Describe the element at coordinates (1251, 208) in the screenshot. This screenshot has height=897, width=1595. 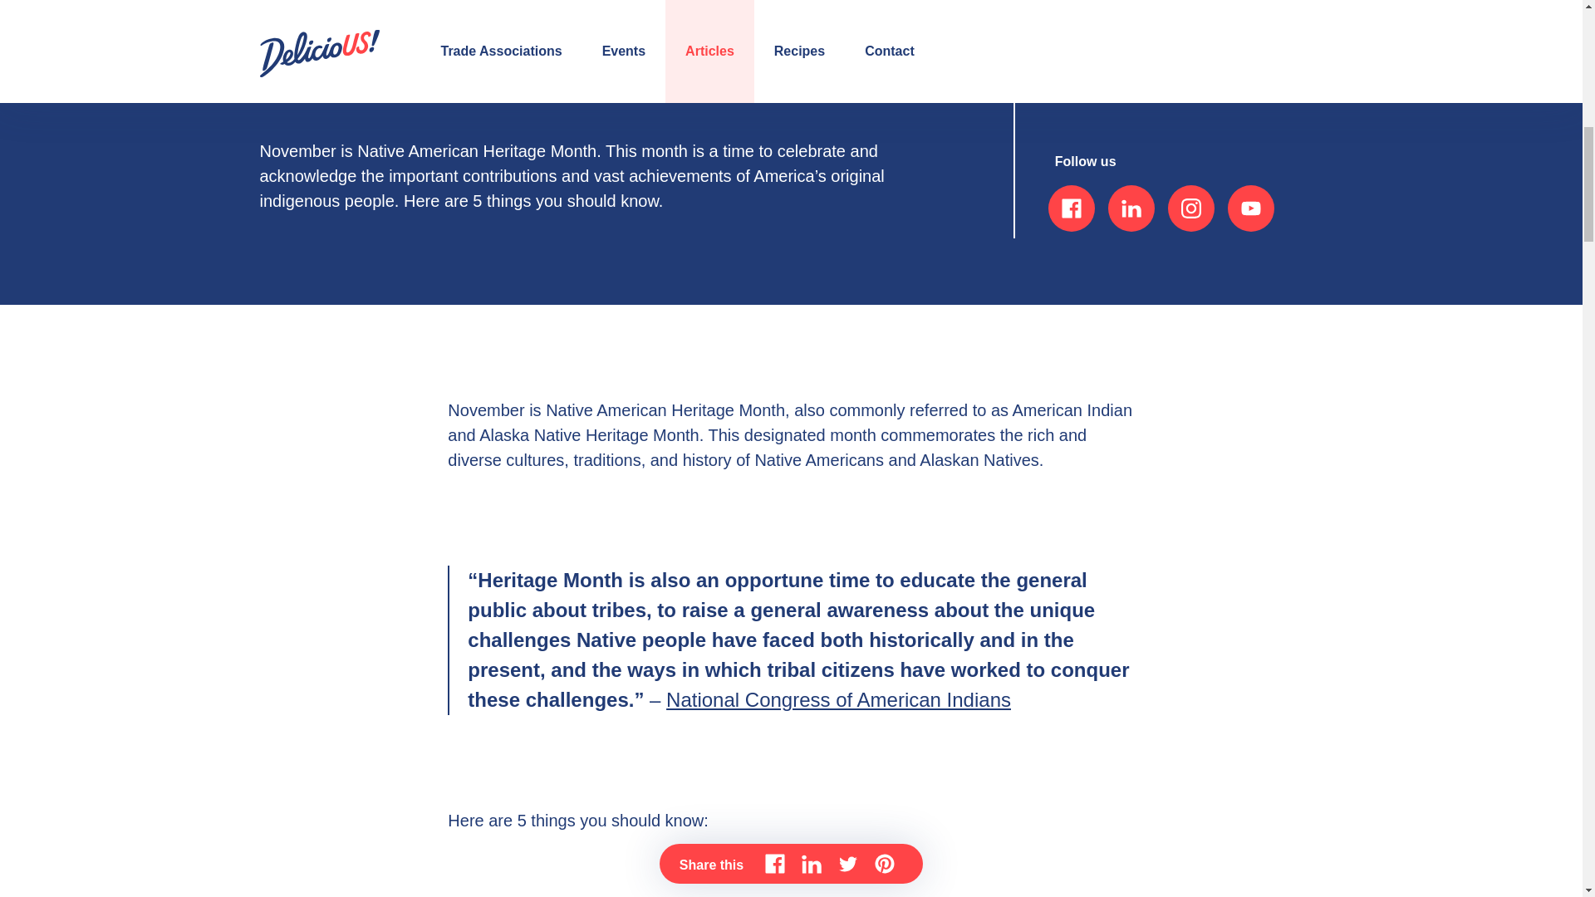
I see `YouTube` at that location.